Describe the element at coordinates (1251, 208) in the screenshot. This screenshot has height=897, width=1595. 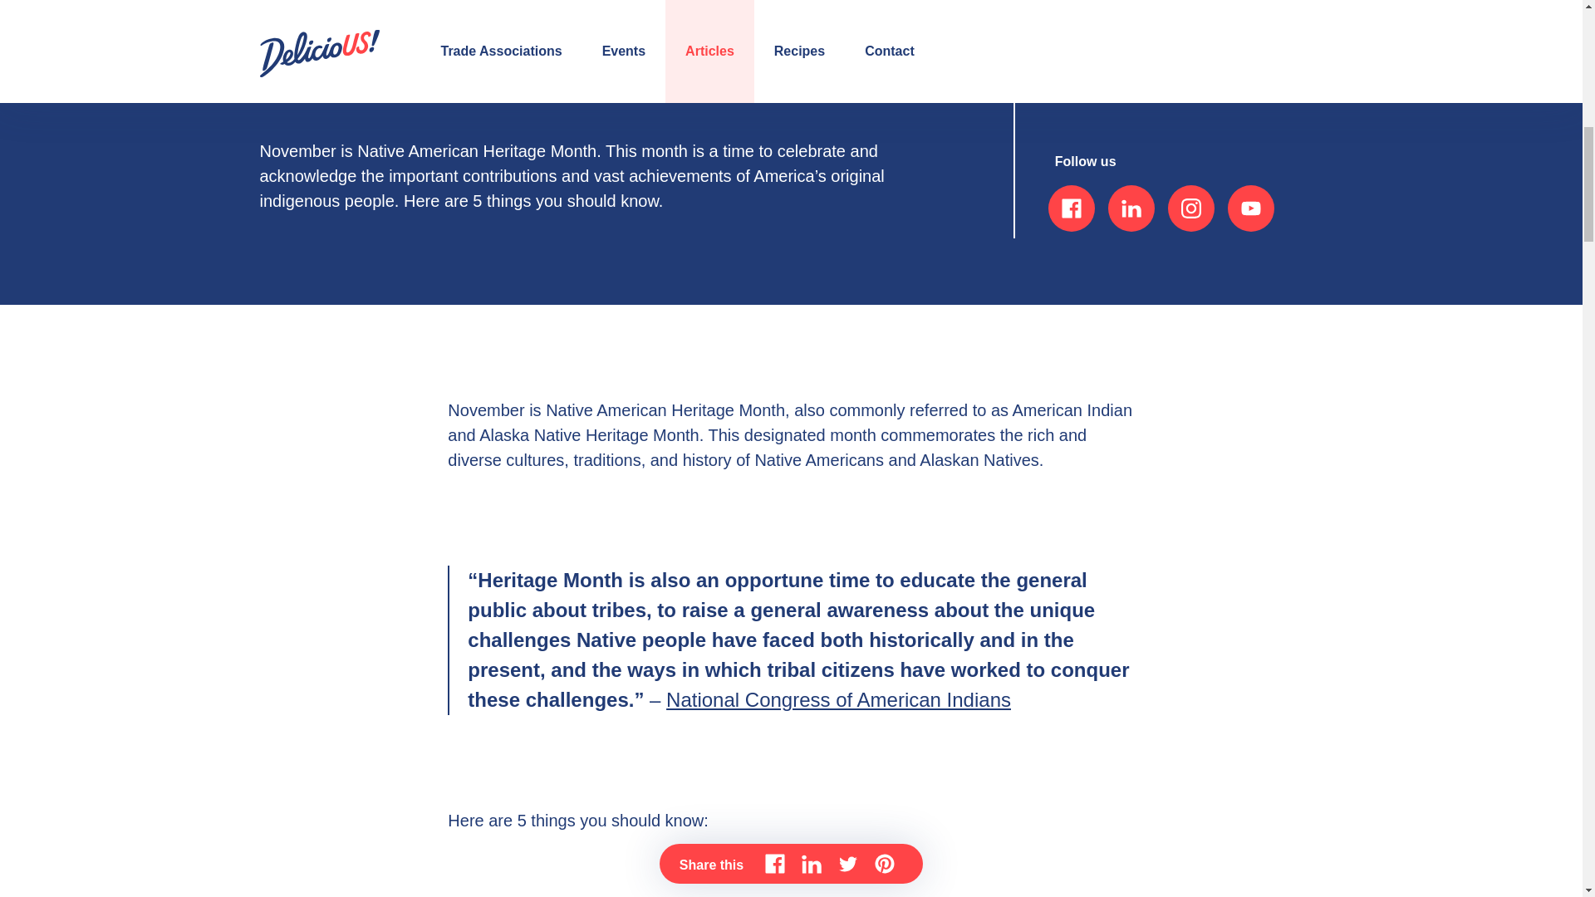
I see `YouTube` at that location.